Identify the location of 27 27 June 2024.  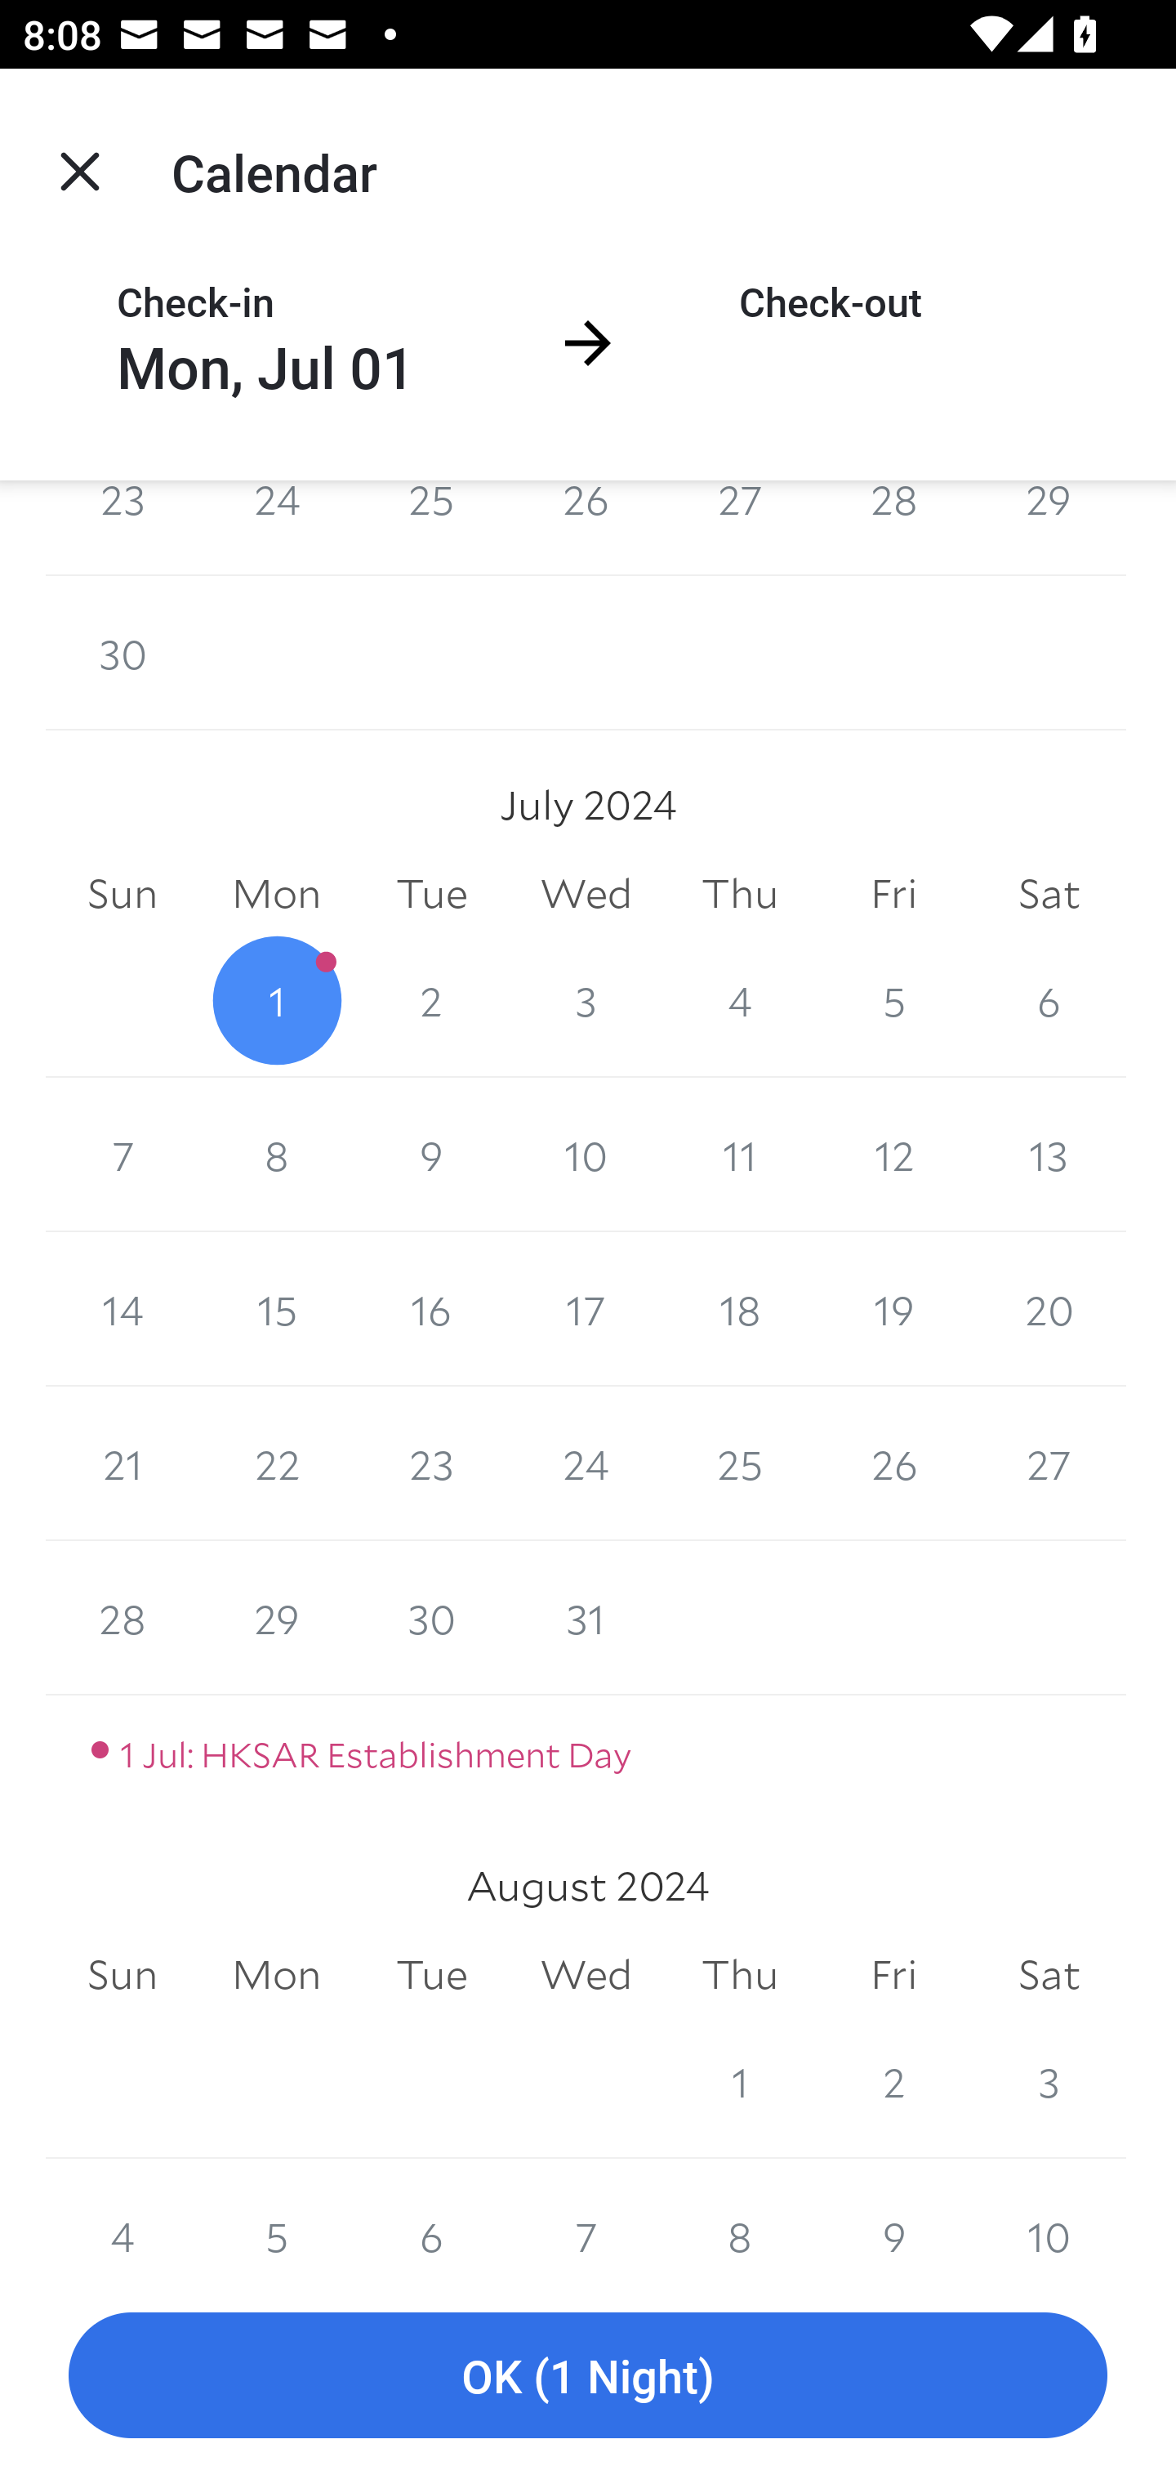
(740, 528).